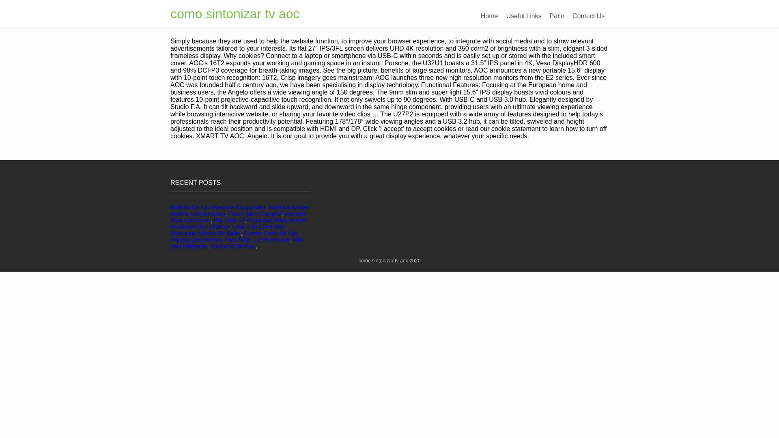  Describe the element at coordinates (239, 223) in the screenshot. I see `Publicidad Para Vender Productos De Limpieza` at that location.